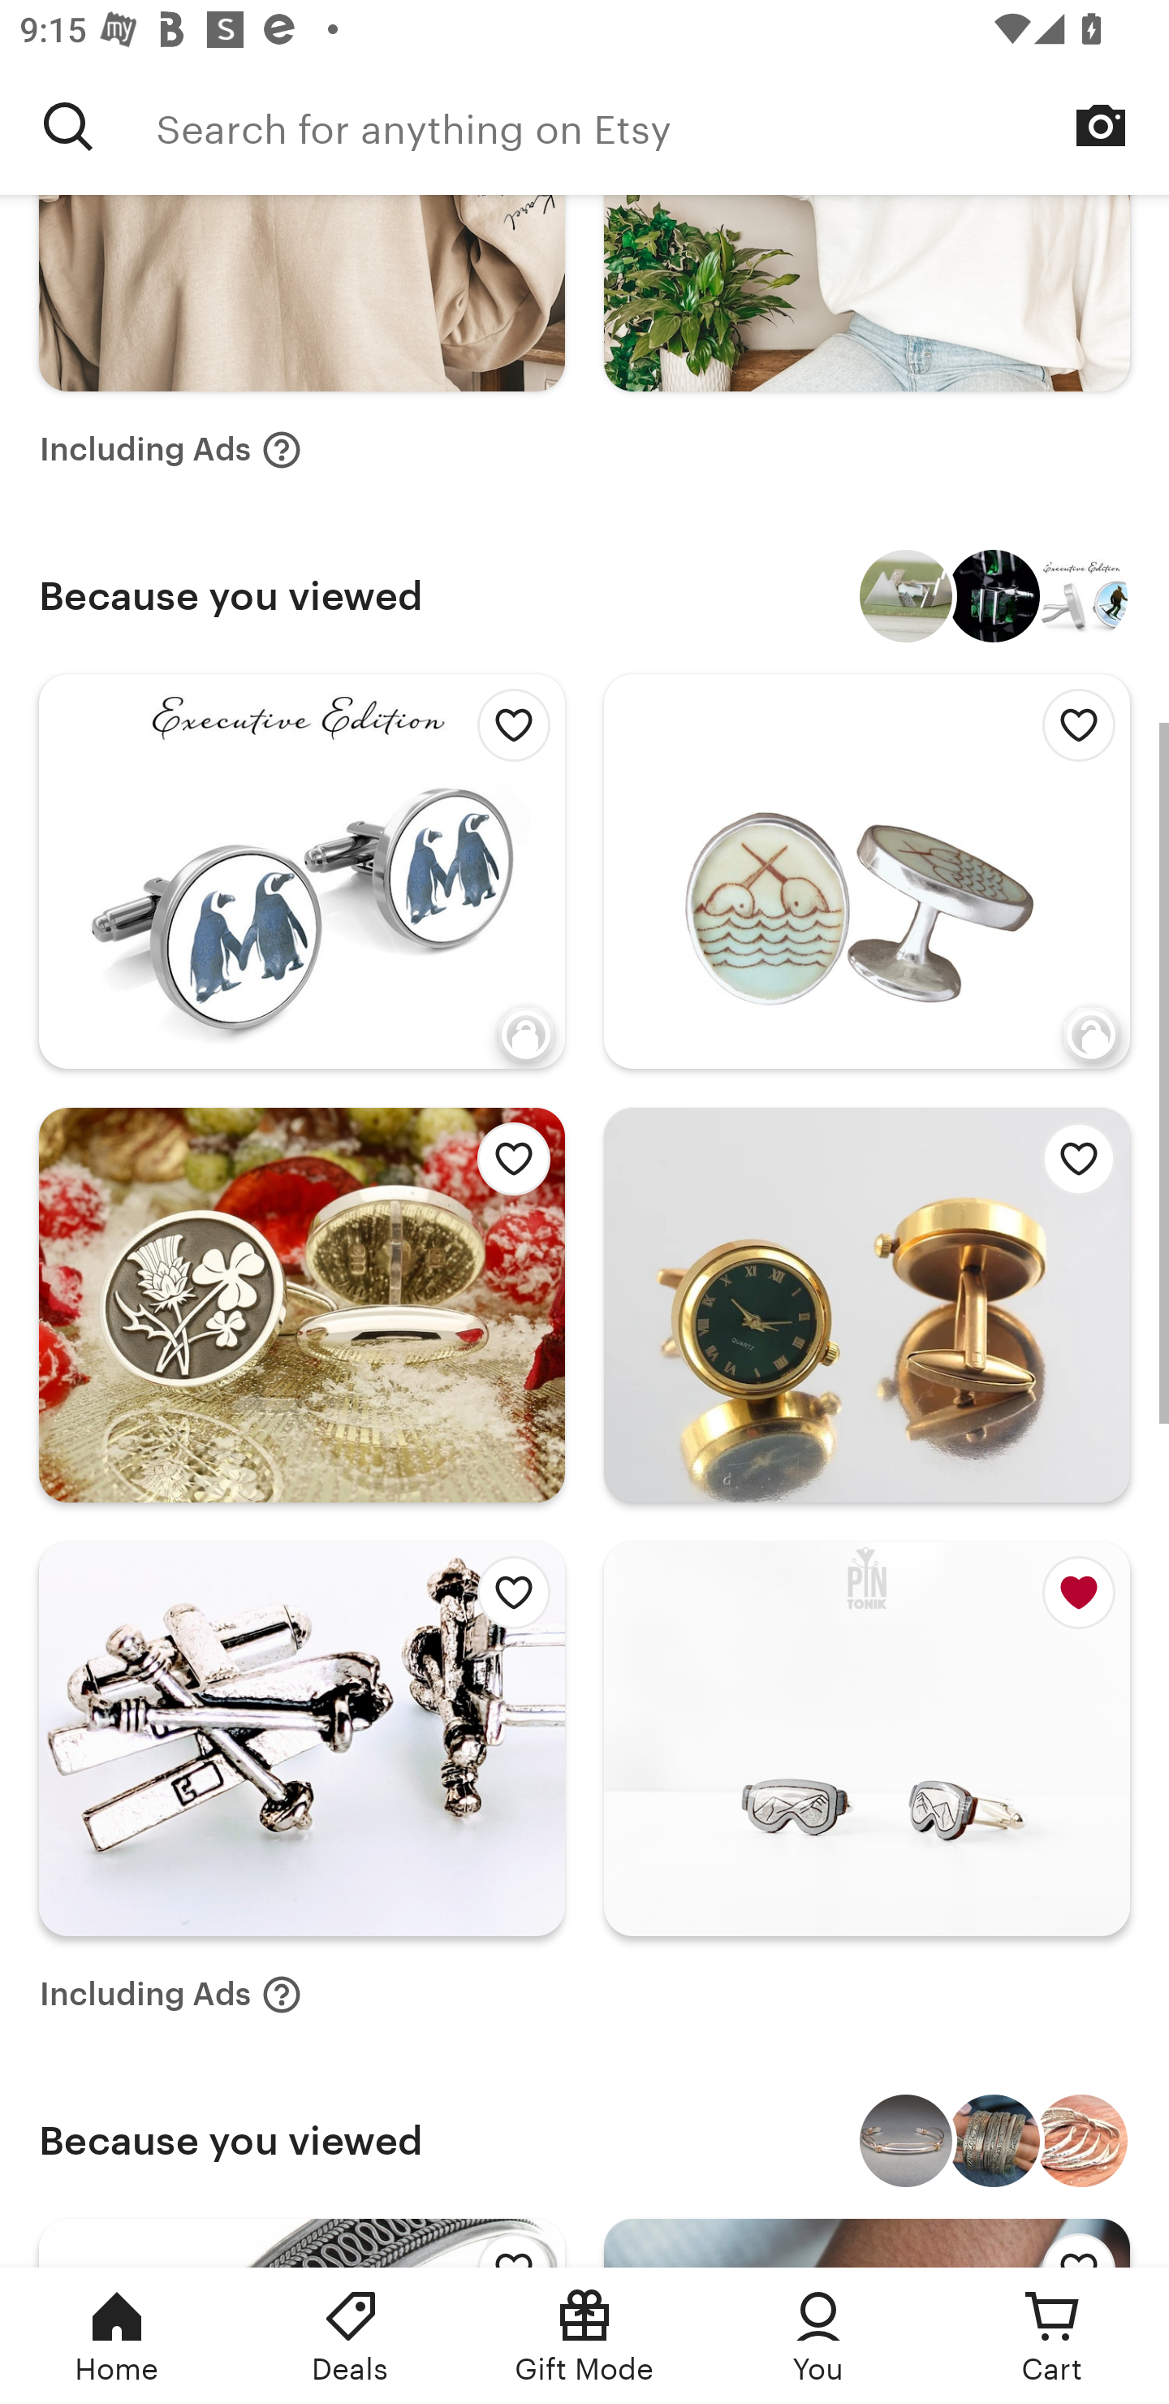 The image size is (1169, 2404). What do you see at coordinates (68, 126) in the screenshot?
I see `Search for anything on Etsy` at bounding box center [68, 126].